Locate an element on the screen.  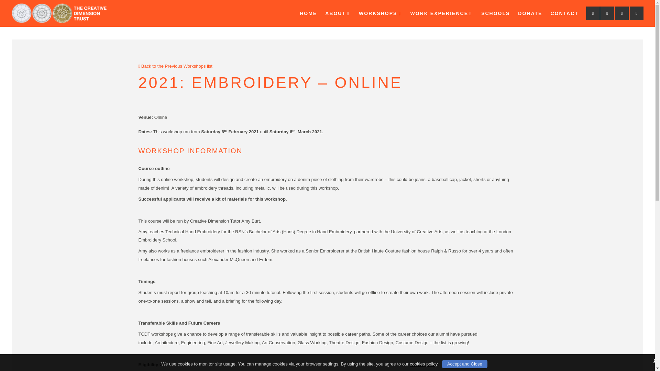
WORKSHOPS is located at coordinates (380, 13).